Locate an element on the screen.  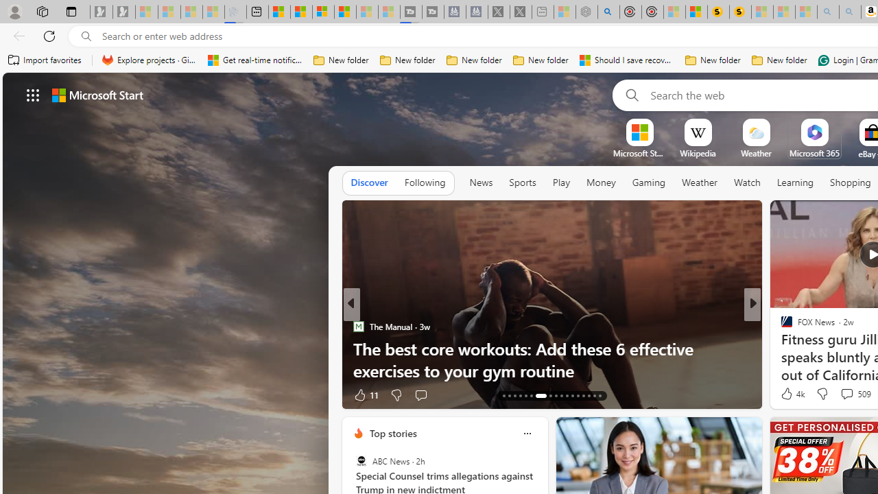
Weather is located at coordinates (700, 183).